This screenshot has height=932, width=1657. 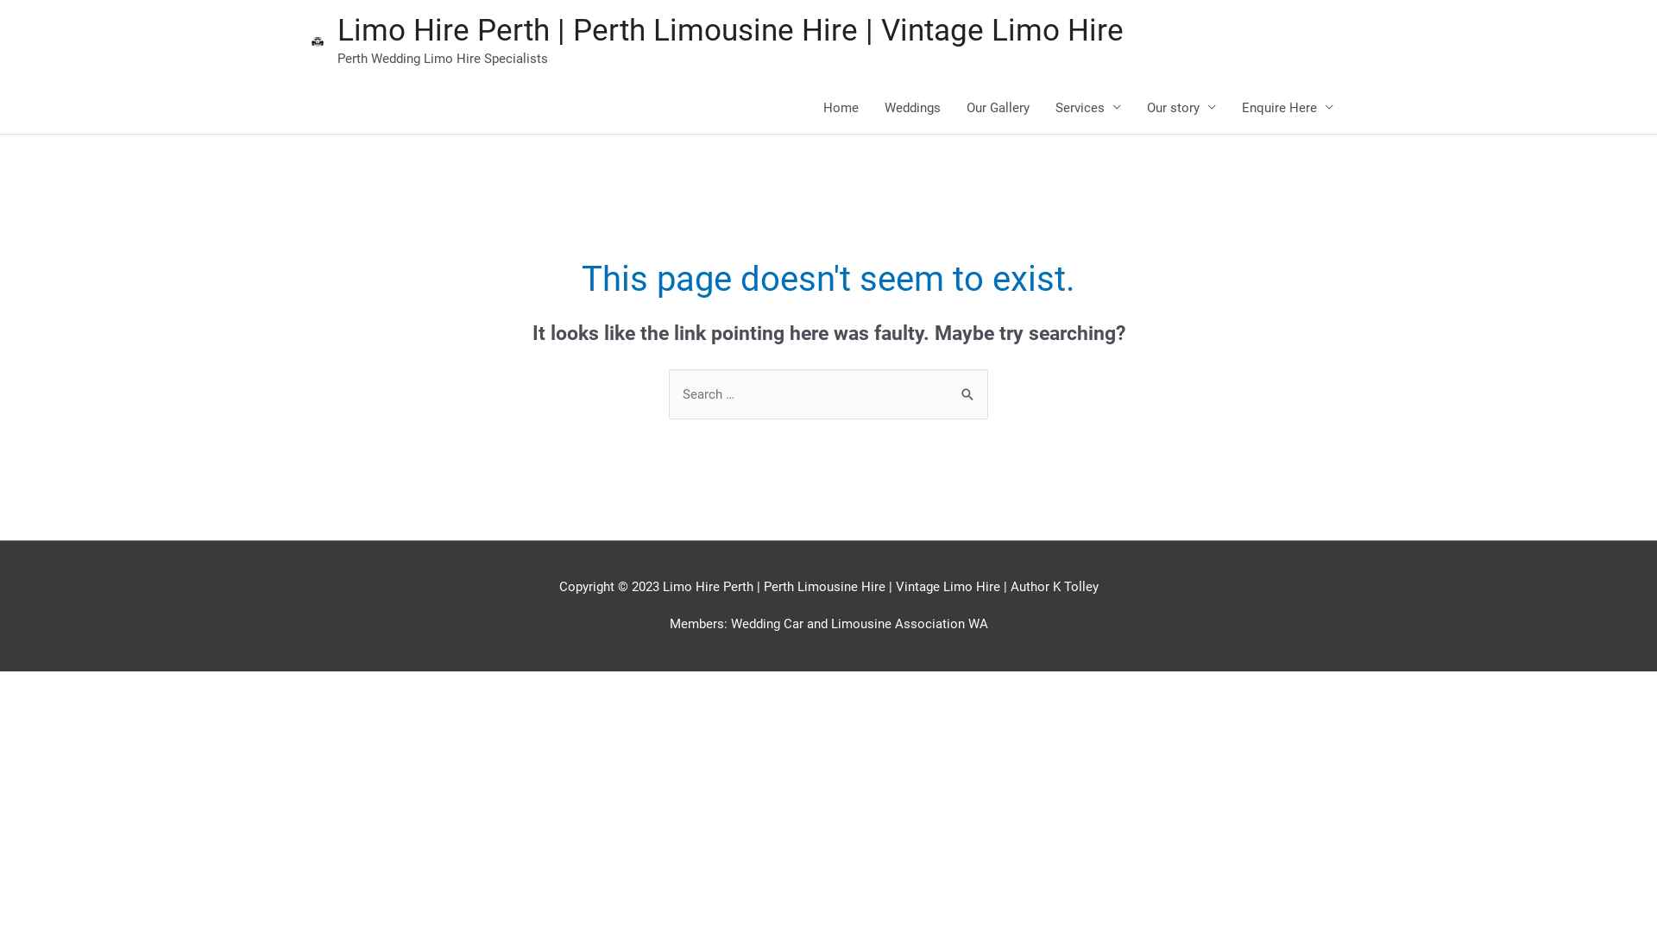 I want to click on Search, so click(x=968, y=387).